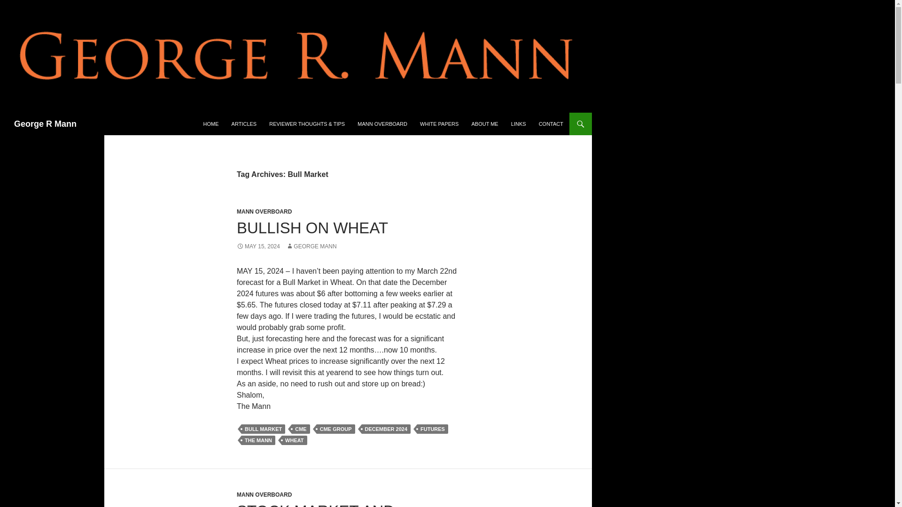 This screenshot has height=507, width=902. What do you see at coordinates (211, 124) in the screenshot?
I see `HOME` at bounding box center [211, 124].